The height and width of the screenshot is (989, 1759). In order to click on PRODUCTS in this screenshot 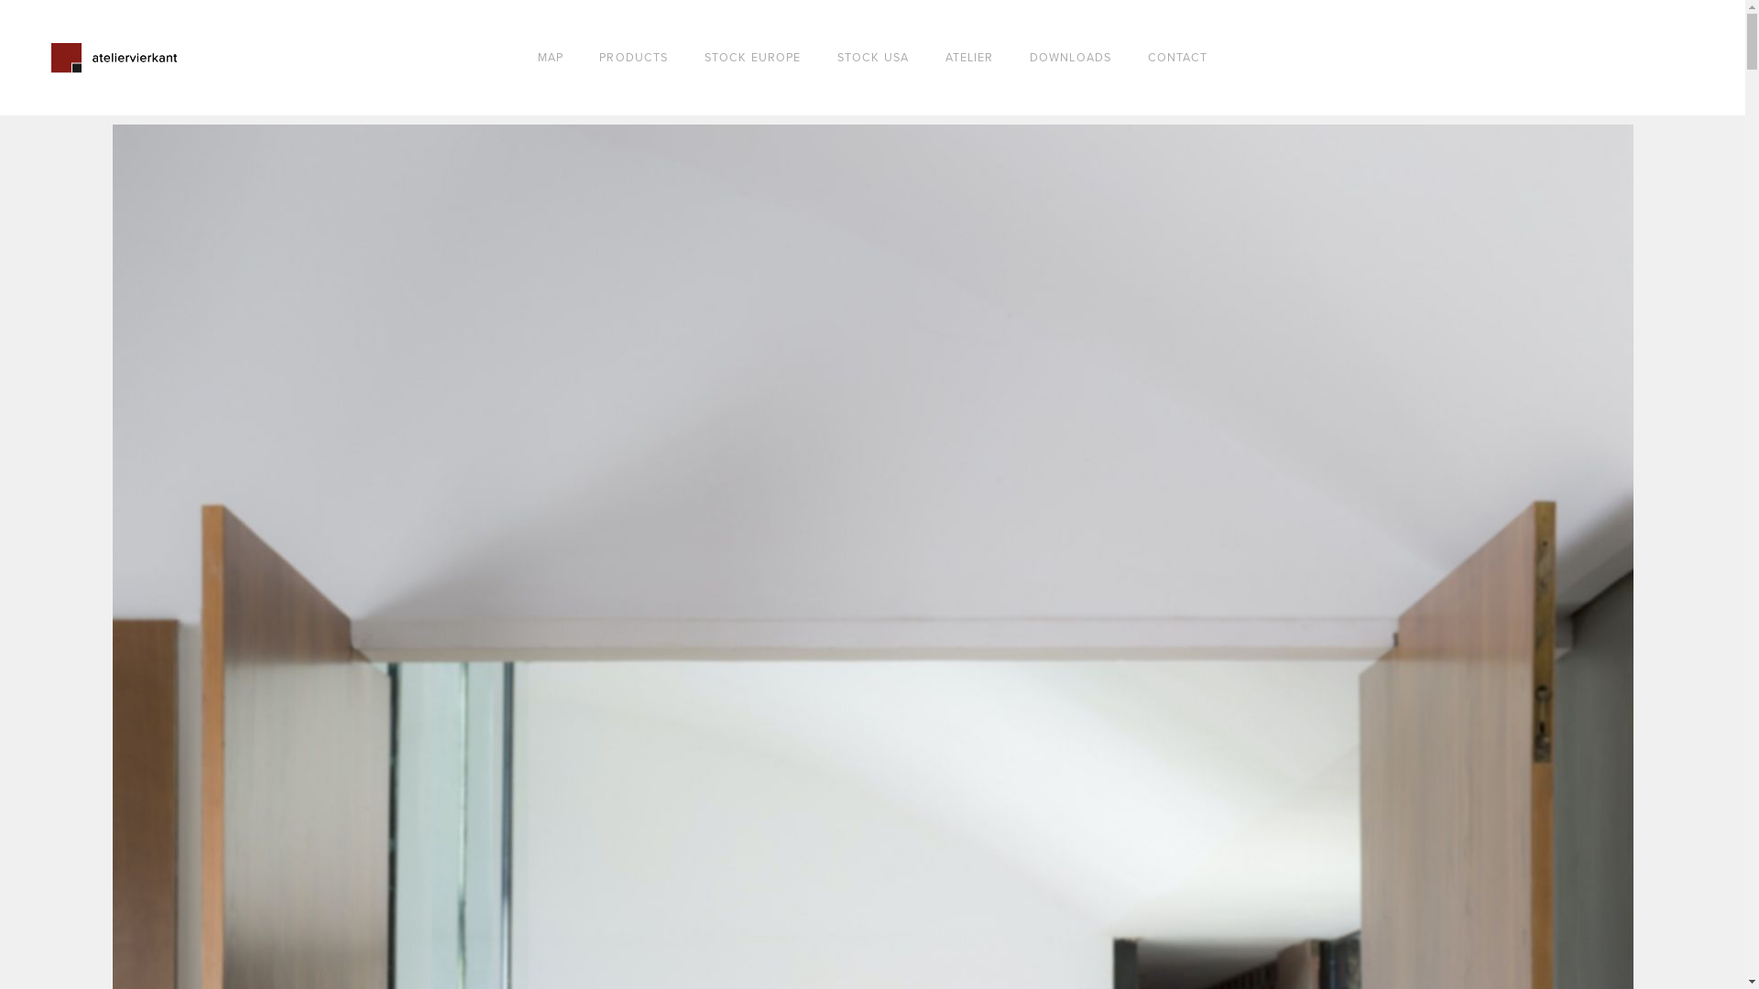, I will do `click(634, 59)`.